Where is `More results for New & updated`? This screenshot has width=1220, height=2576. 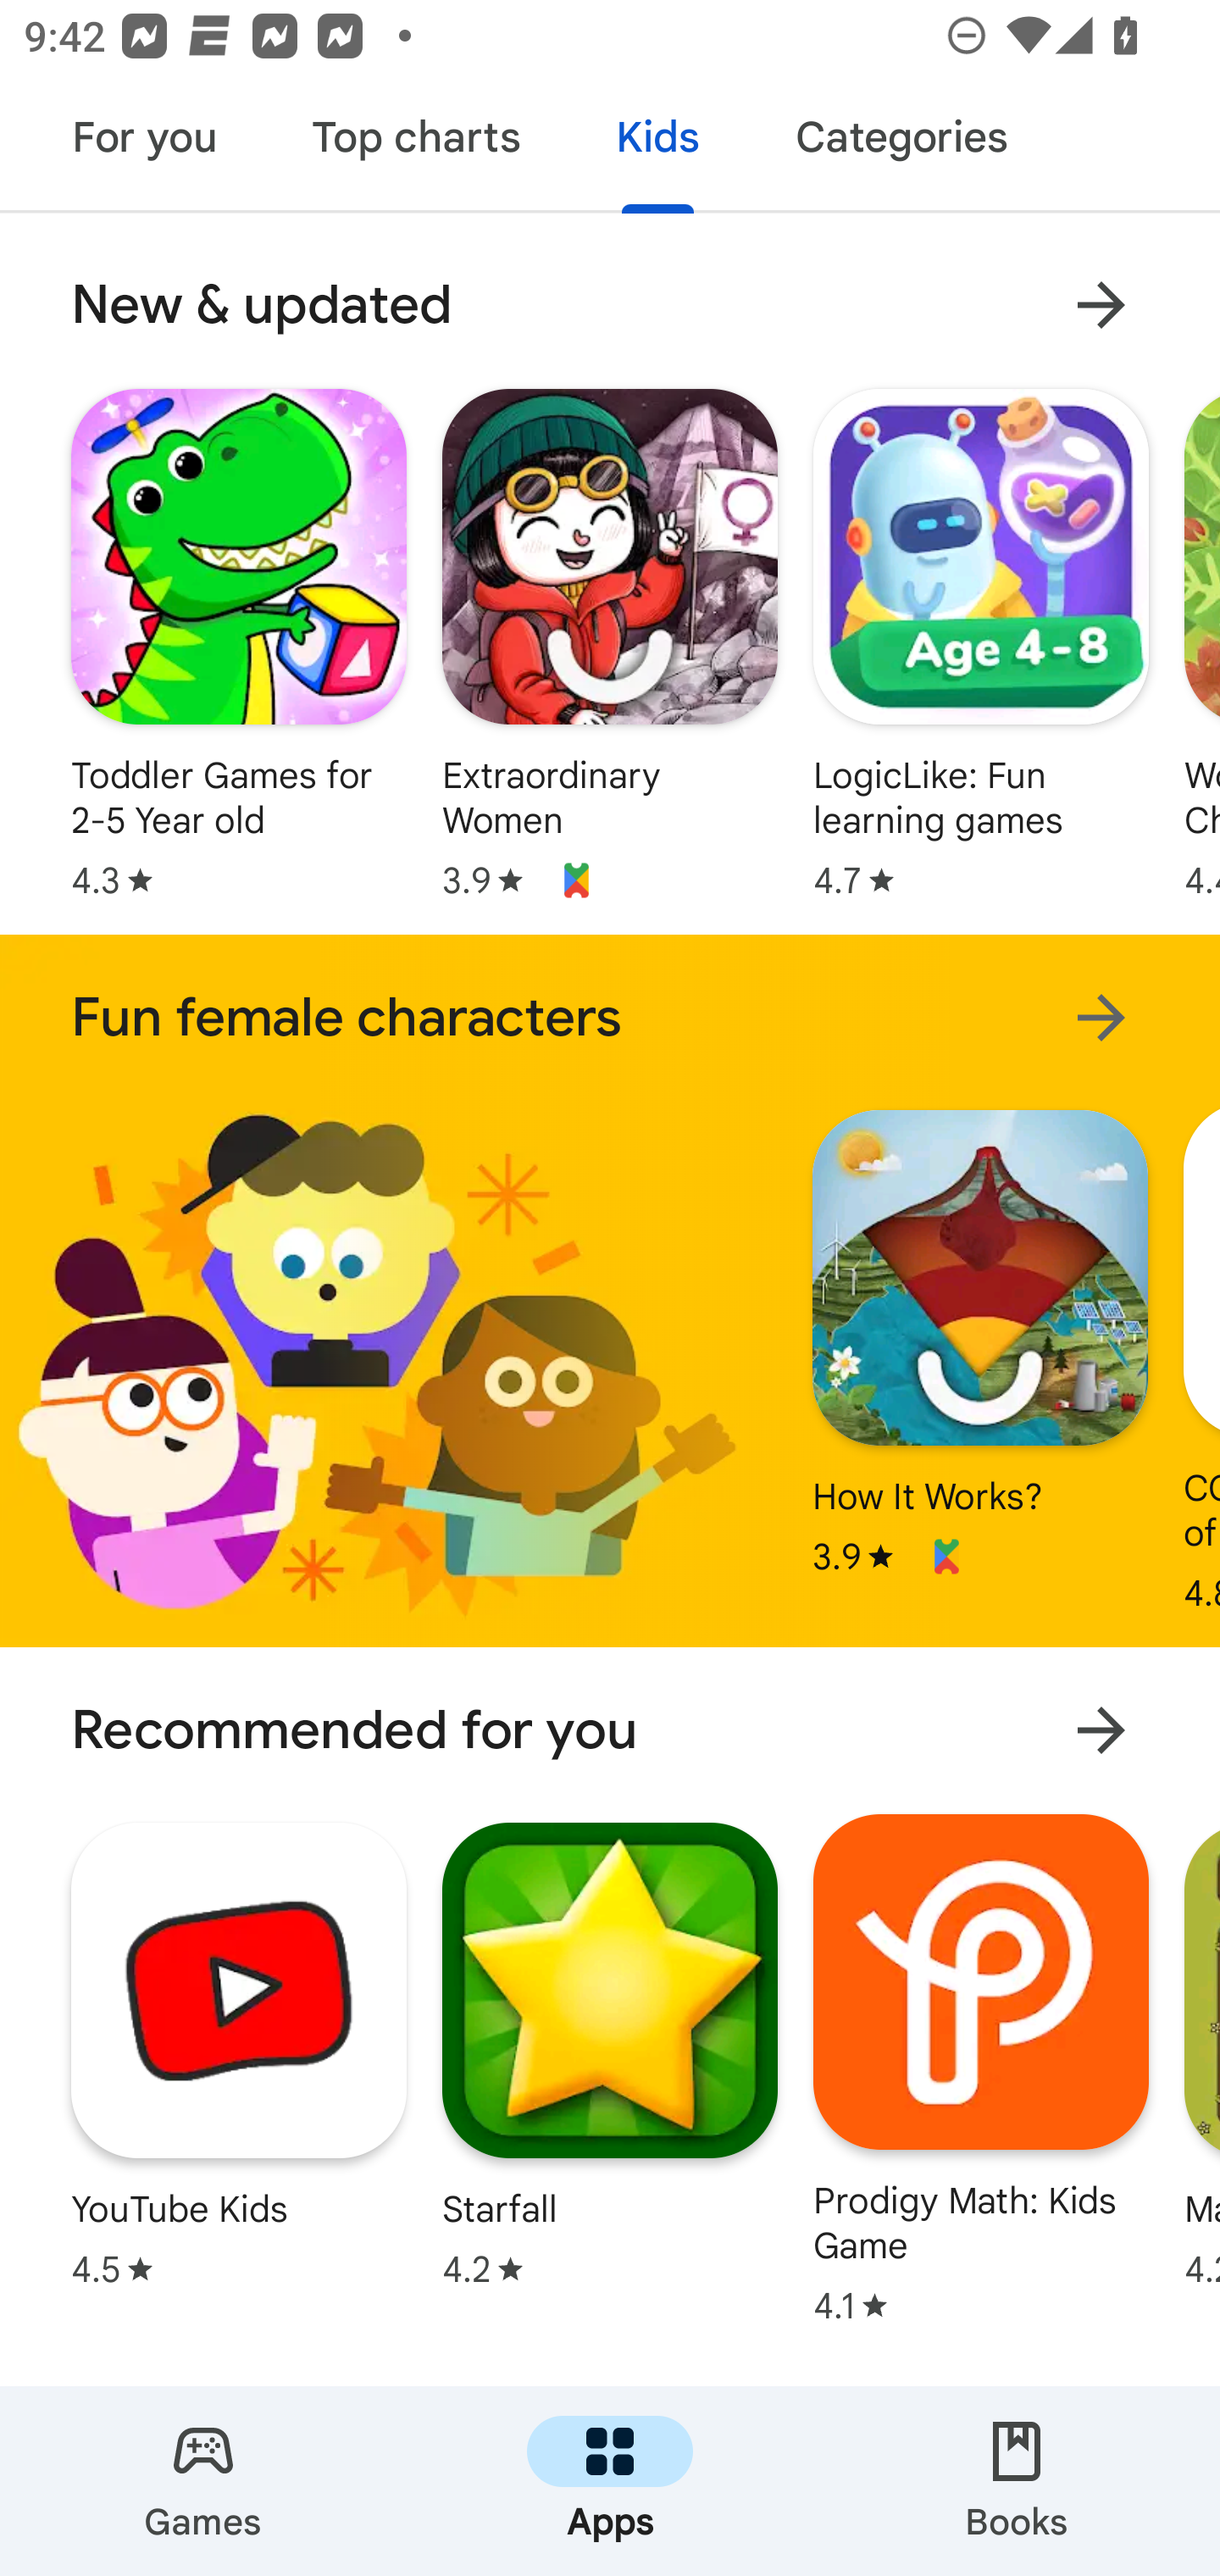
More results for New & updated is located at coordinates (1101, 305).